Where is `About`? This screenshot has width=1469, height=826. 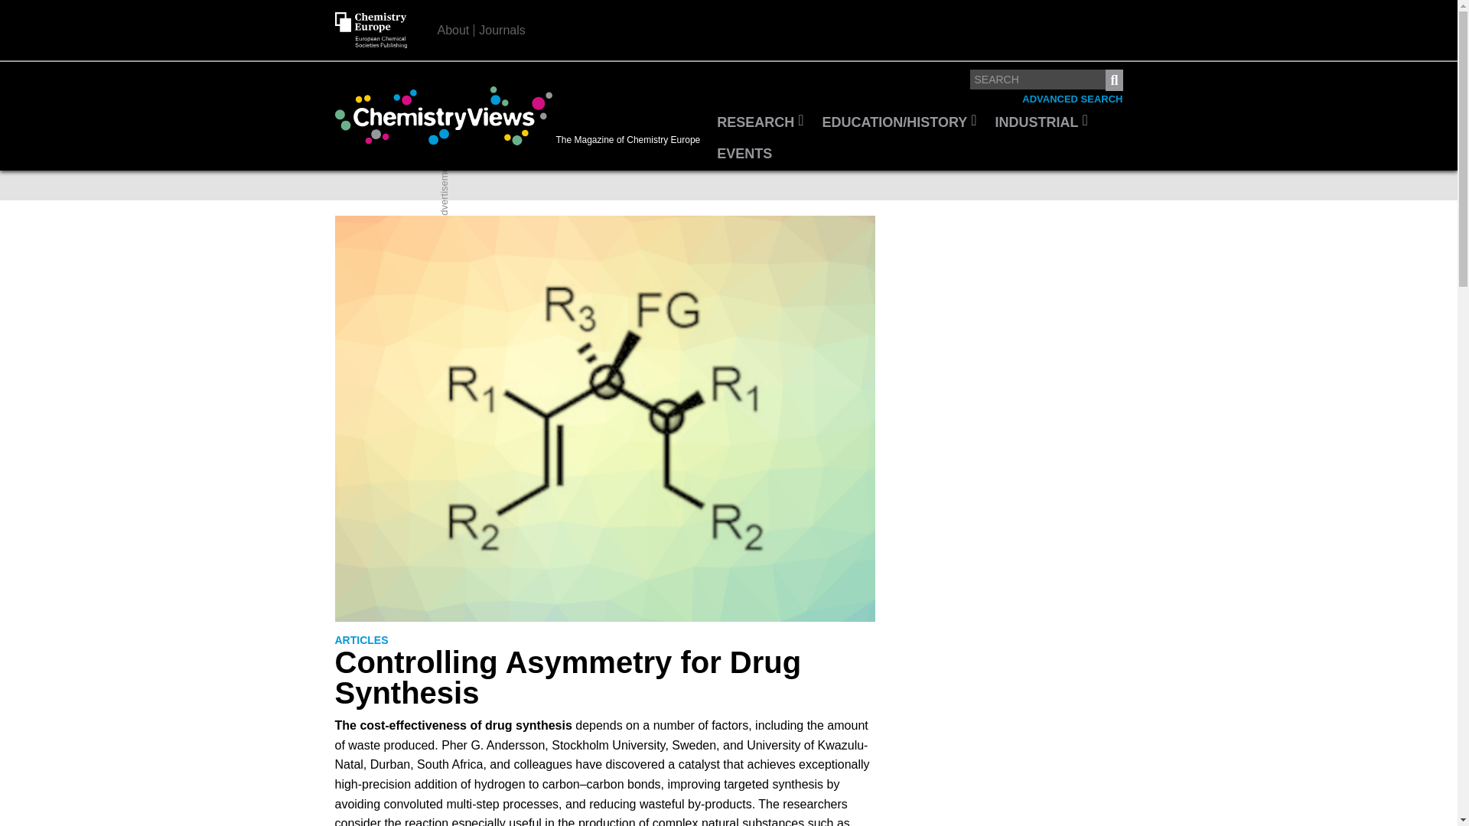 About is located at coordinates (454, 30).